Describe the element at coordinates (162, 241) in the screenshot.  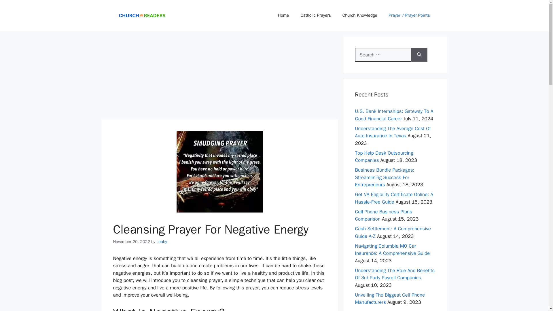
I see `cbaby` at that location.